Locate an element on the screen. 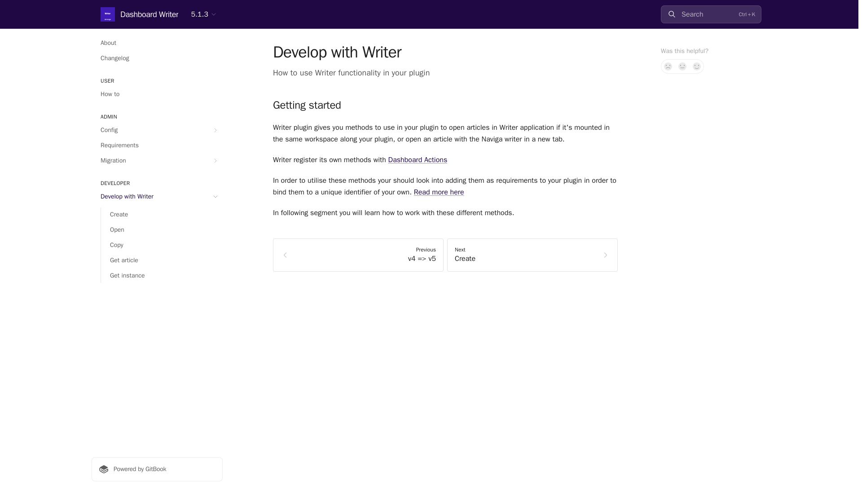  Open is located at coordinates (162, 230).